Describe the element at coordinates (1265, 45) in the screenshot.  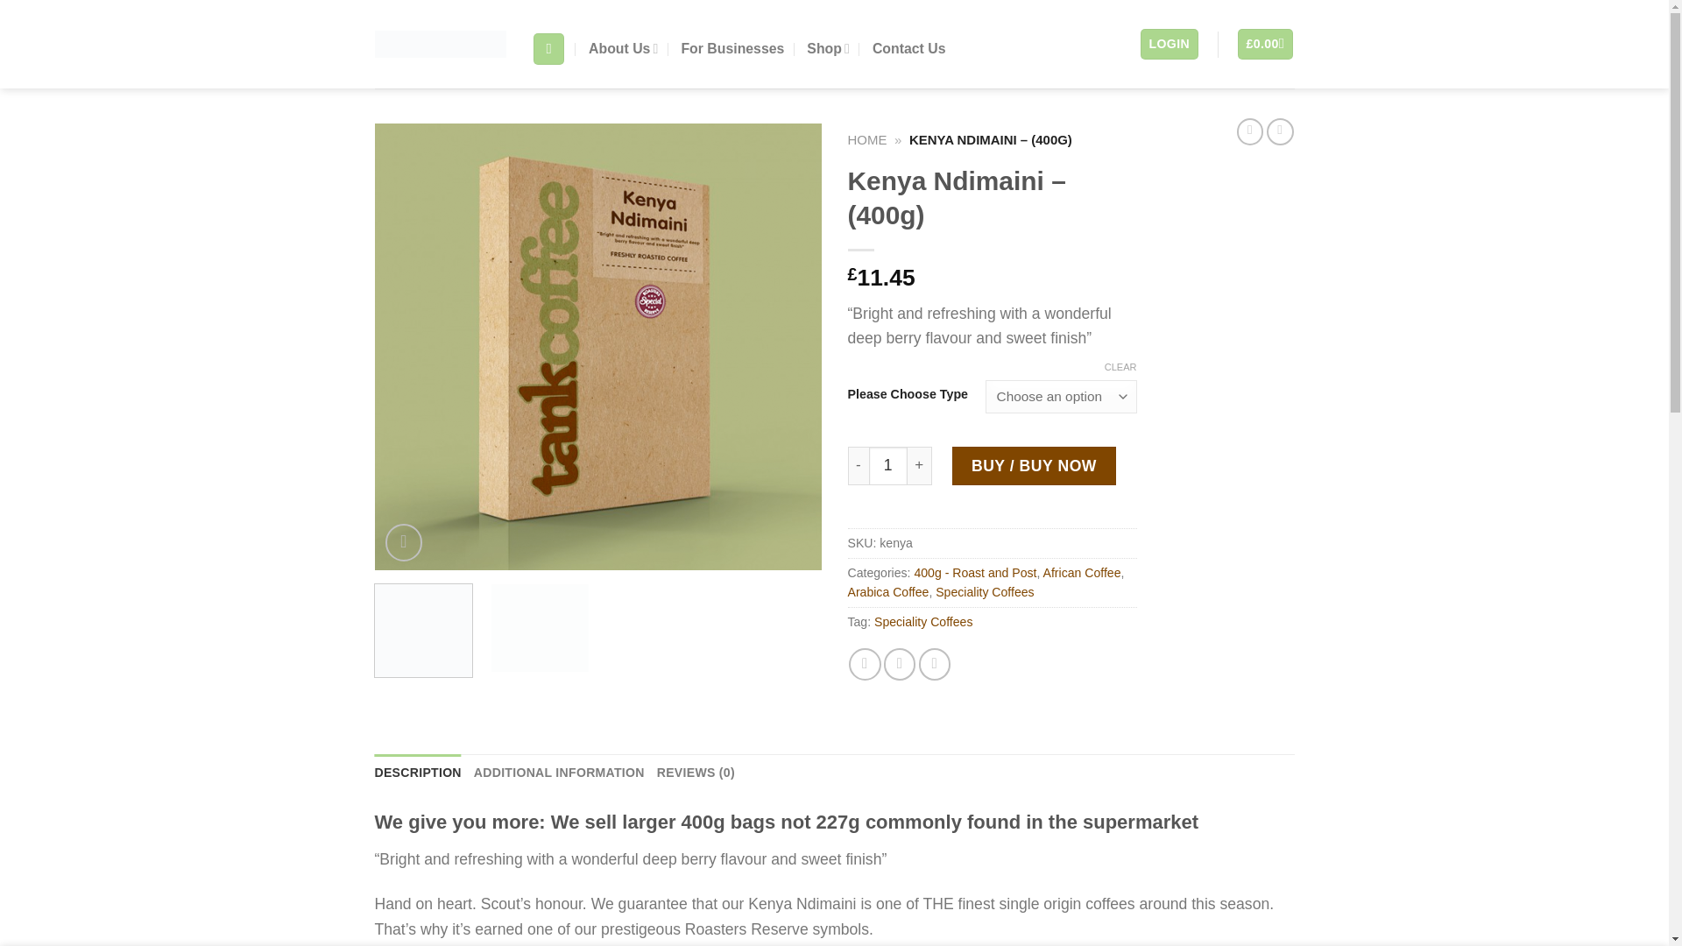
I see `Basket` at that location.